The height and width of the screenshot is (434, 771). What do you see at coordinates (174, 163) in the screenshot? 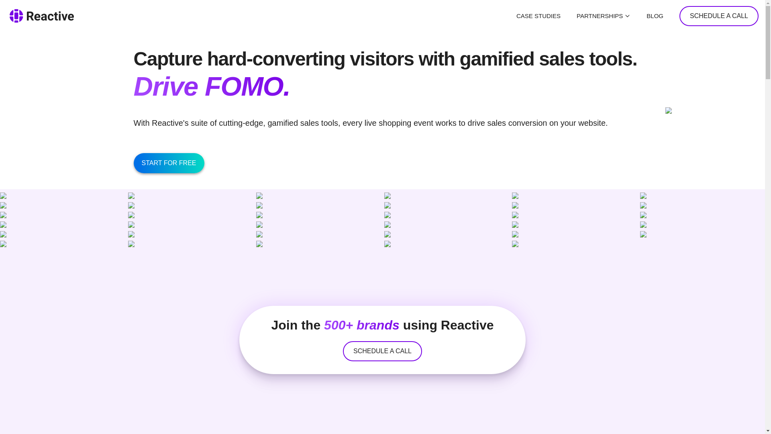
I see `START FOR FREE` at bounding box center [174, 163].